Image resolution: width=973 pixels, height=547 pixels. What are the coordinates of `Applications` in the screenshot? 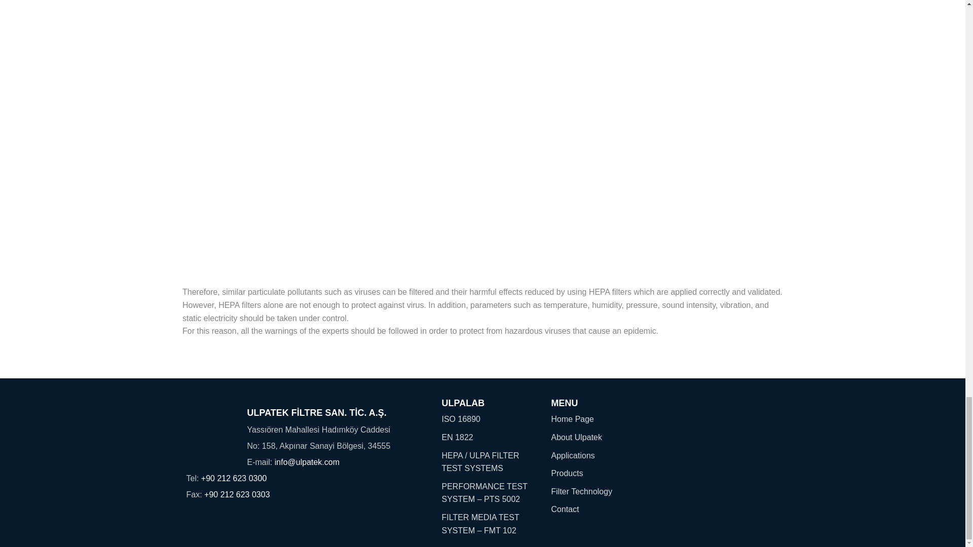 It's located at (604, 455).